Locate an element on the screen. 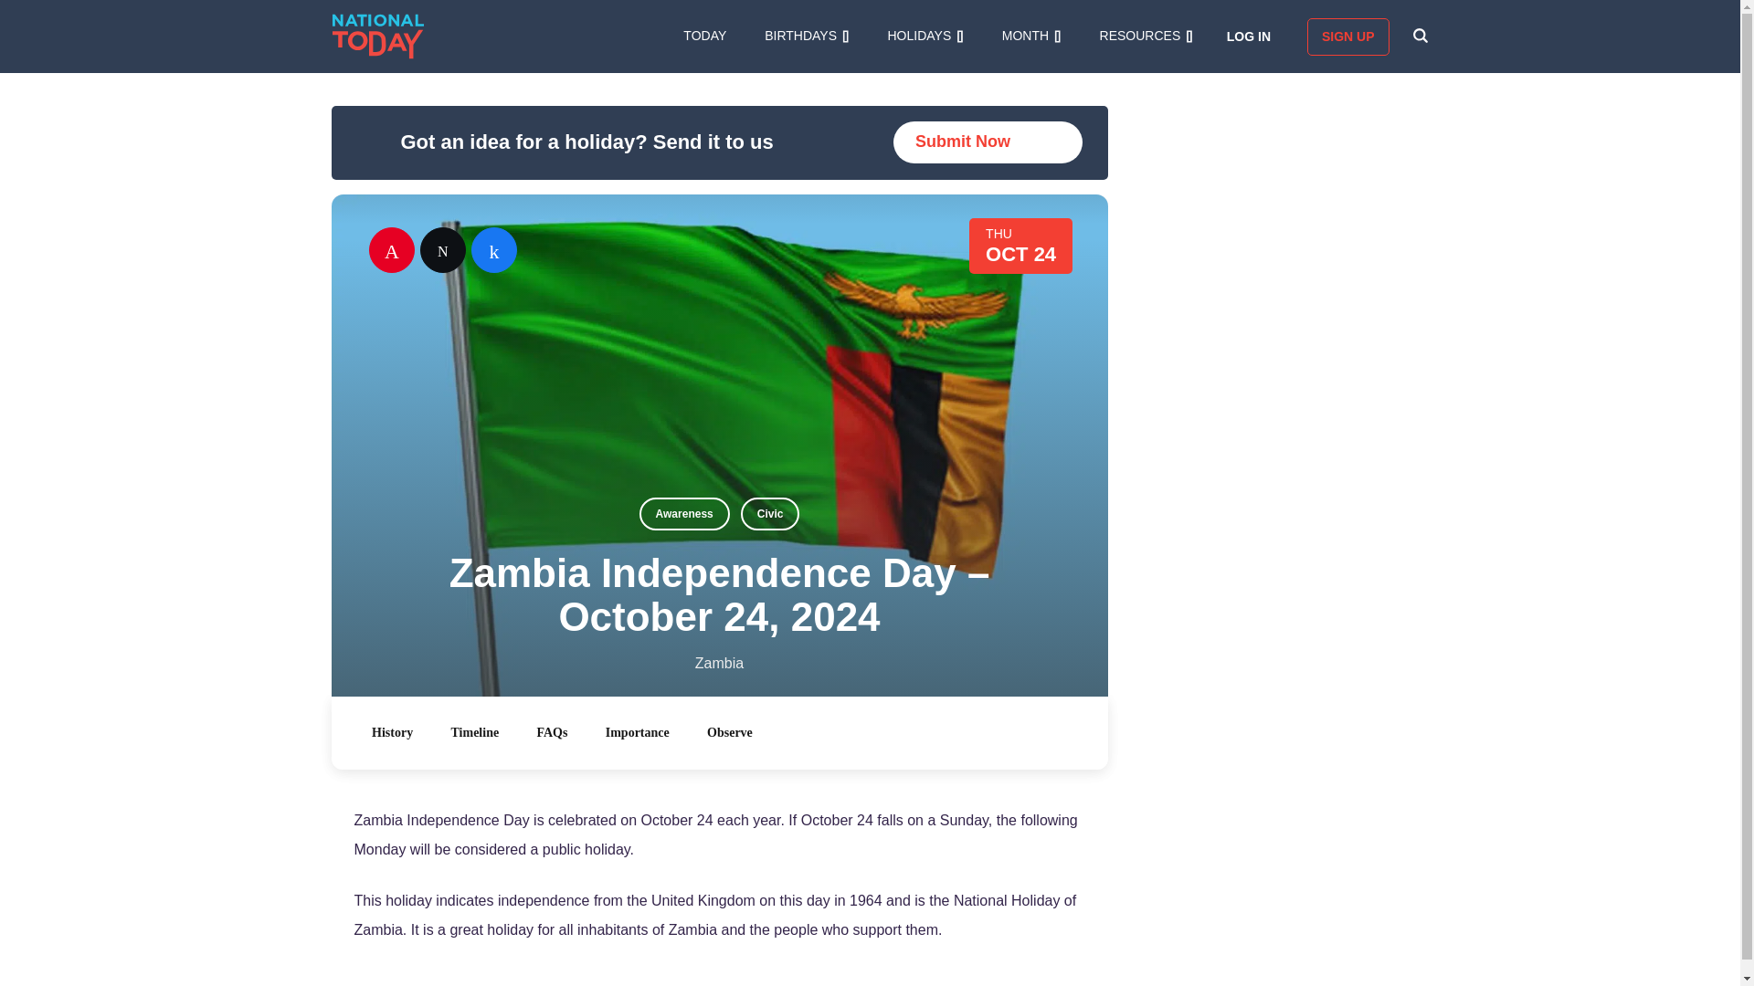 The height and width of the screenshot is (986, 1754). National Today is located at coordinates (378, 37).